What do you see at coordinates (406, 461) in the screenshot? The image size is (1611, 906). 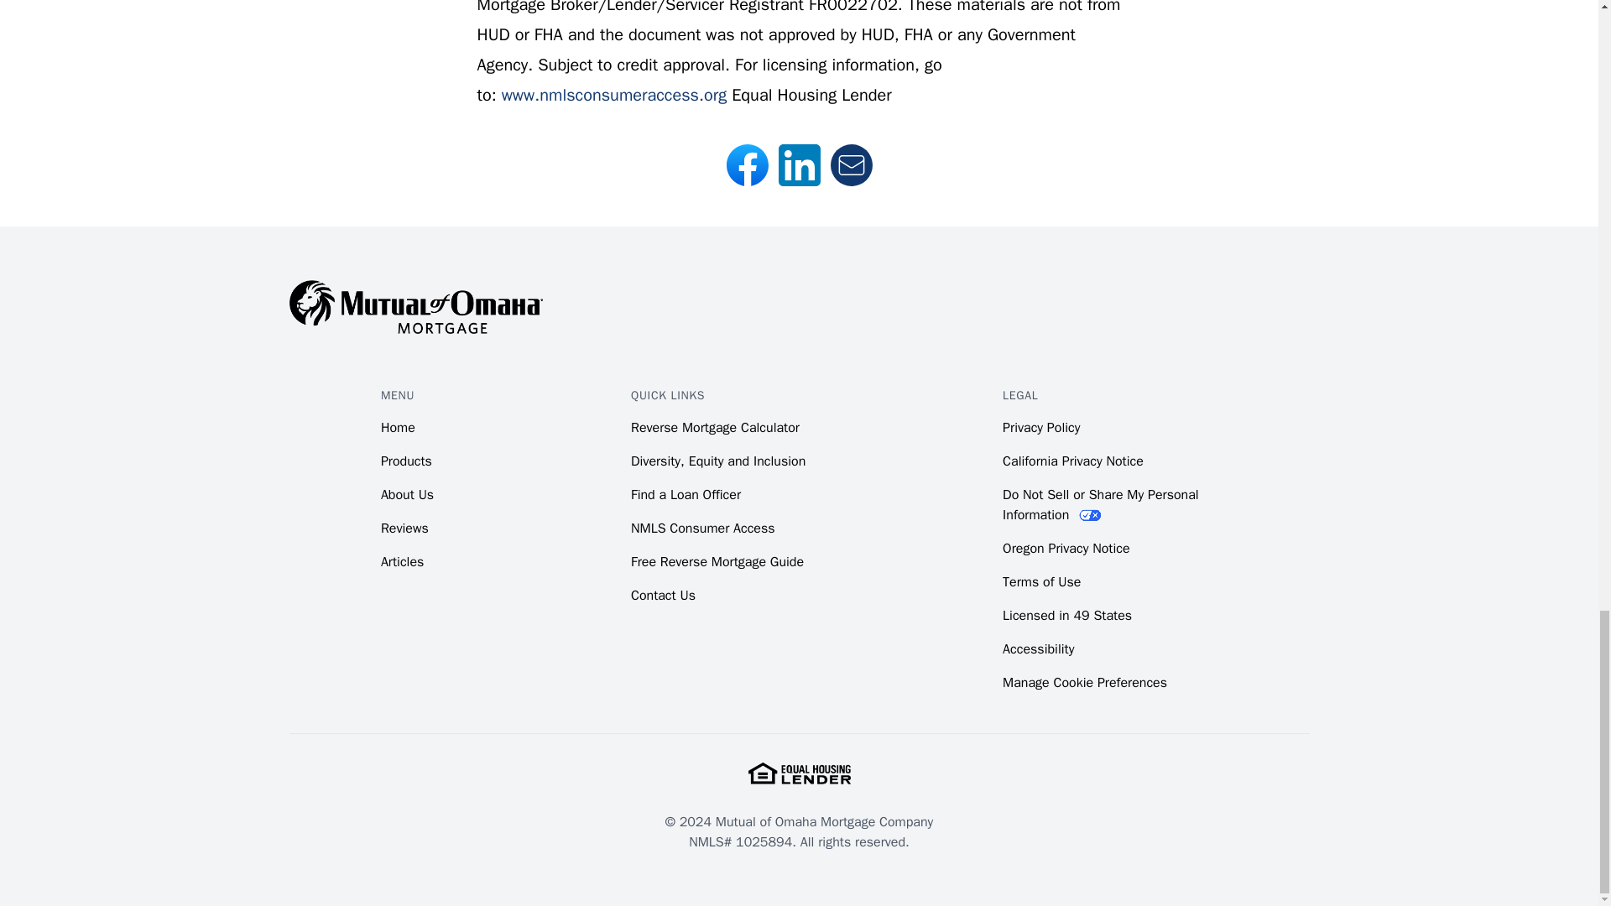 I see `Products` at bounding box center [406, 461].